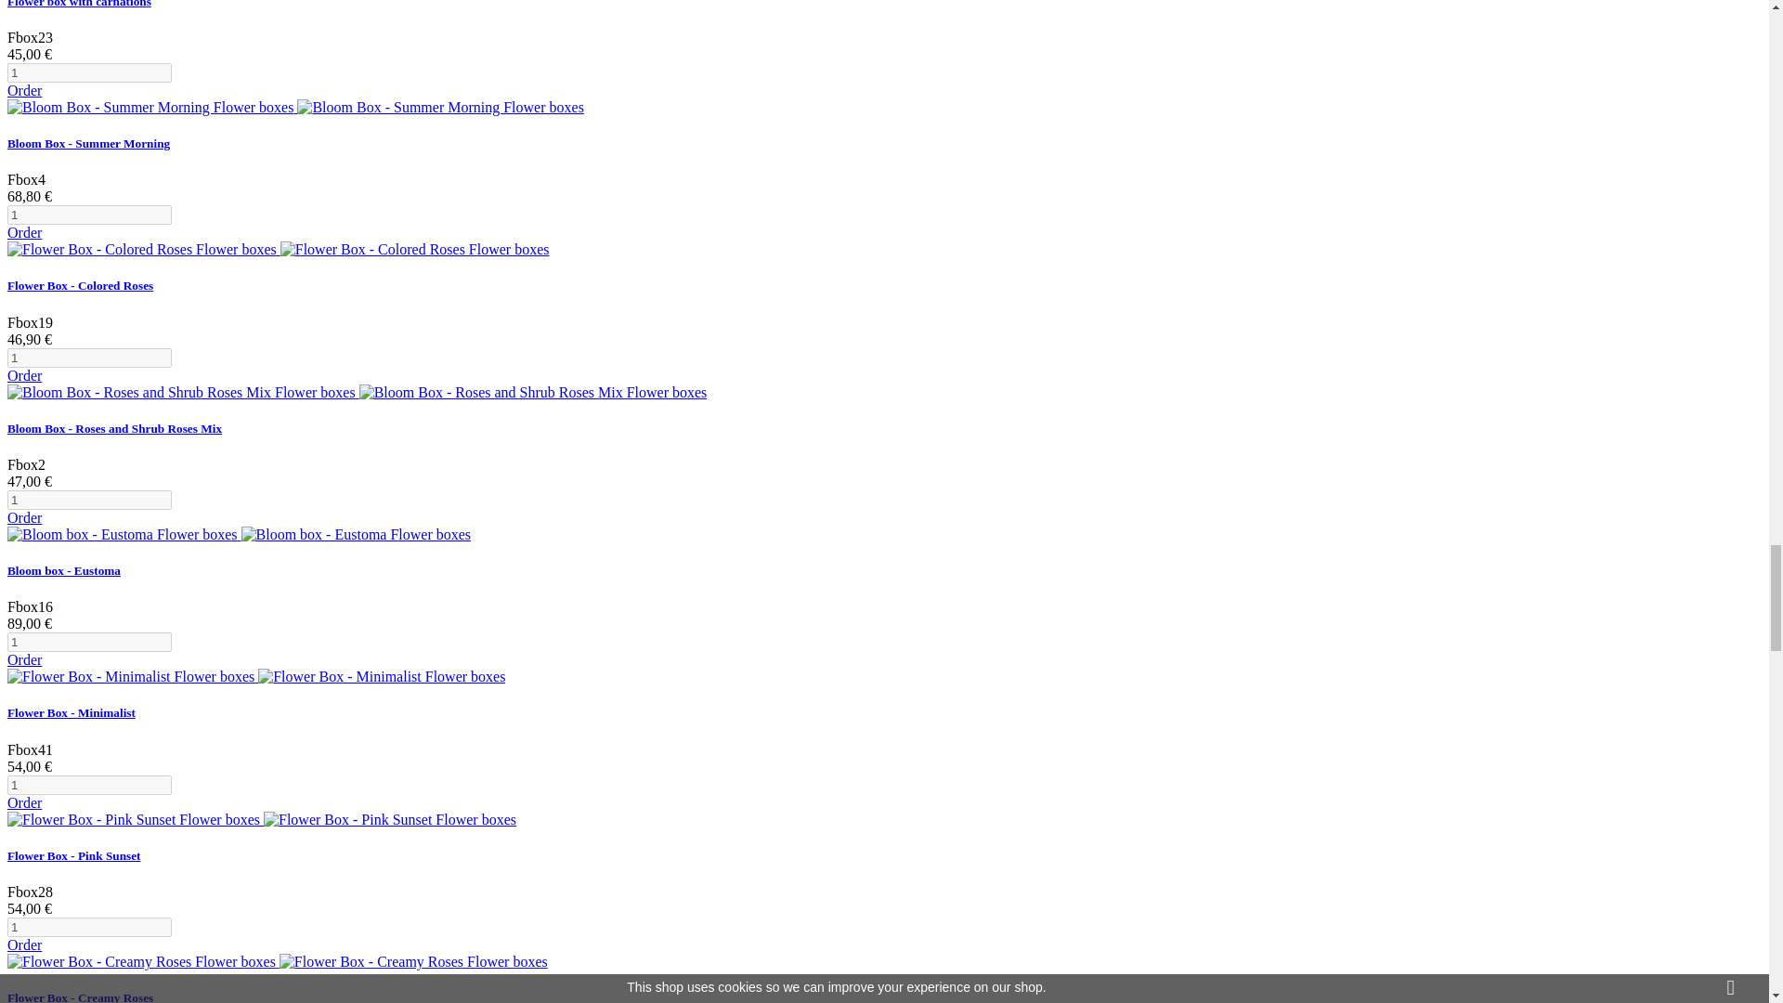  I want to click on 1, so click(89, 358).